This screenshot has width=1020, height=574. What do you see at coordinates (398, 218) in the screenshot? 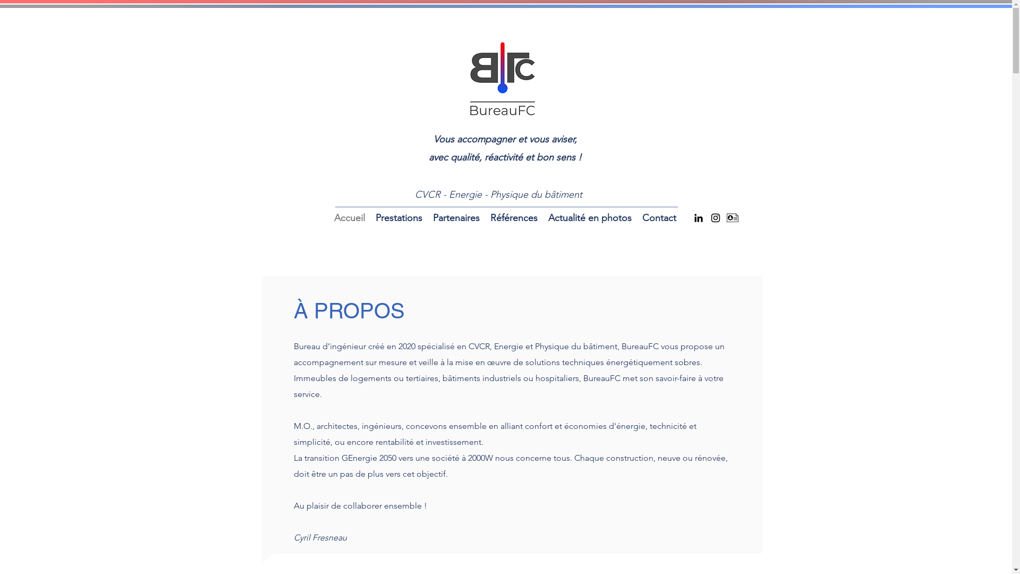
I see `Prestations` at bounding box center [398, 218].